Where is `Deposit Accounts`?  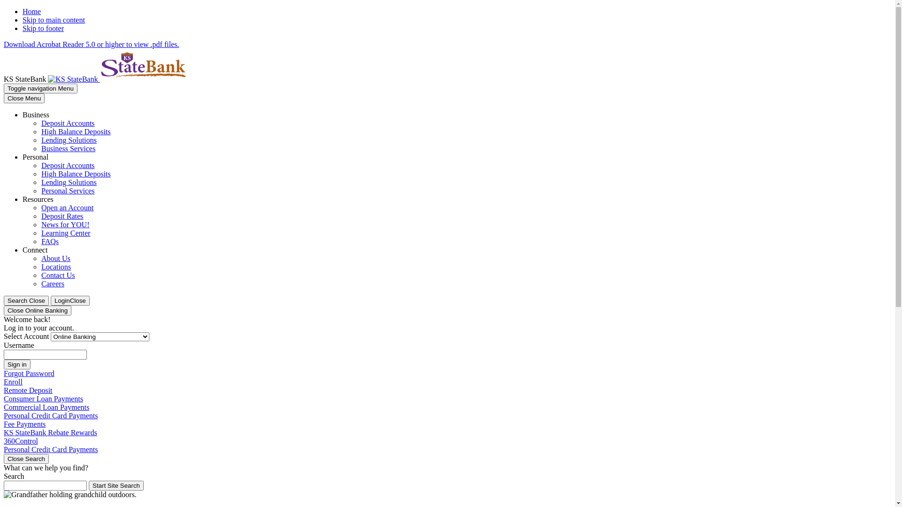 Deposit Accounts is located at coordinates (68, 165).